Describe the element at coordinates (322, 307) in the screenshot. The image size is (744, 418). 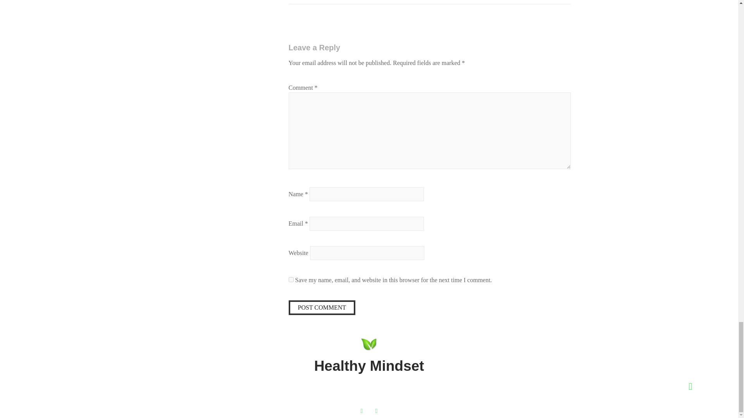
I see `Post Comment` at that location.